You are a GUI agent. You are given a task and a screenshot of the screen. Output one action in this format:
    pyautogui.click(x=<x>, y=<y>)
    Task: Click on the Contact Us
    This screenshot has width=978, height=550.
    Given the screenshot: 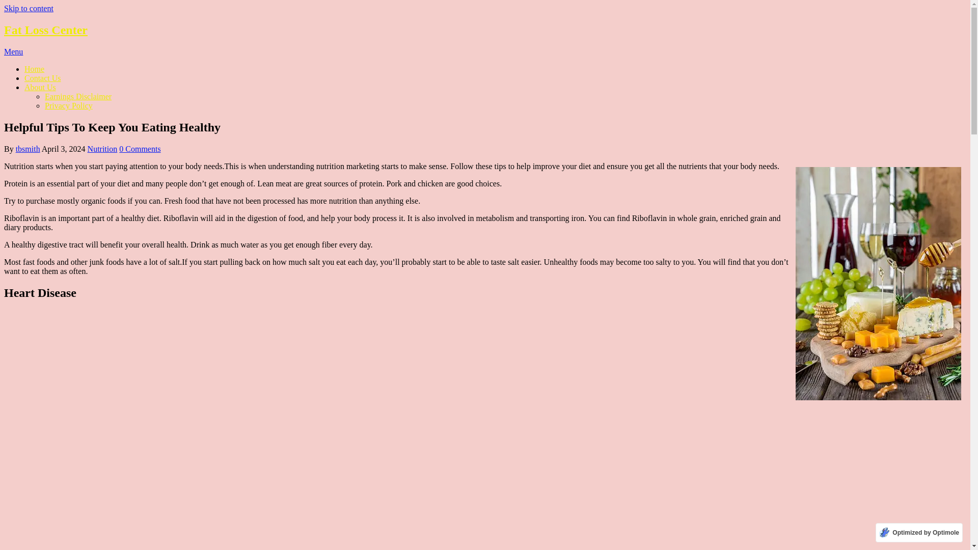 What is the action you would take?
    pyautogui.click(x=43, y=78)
    